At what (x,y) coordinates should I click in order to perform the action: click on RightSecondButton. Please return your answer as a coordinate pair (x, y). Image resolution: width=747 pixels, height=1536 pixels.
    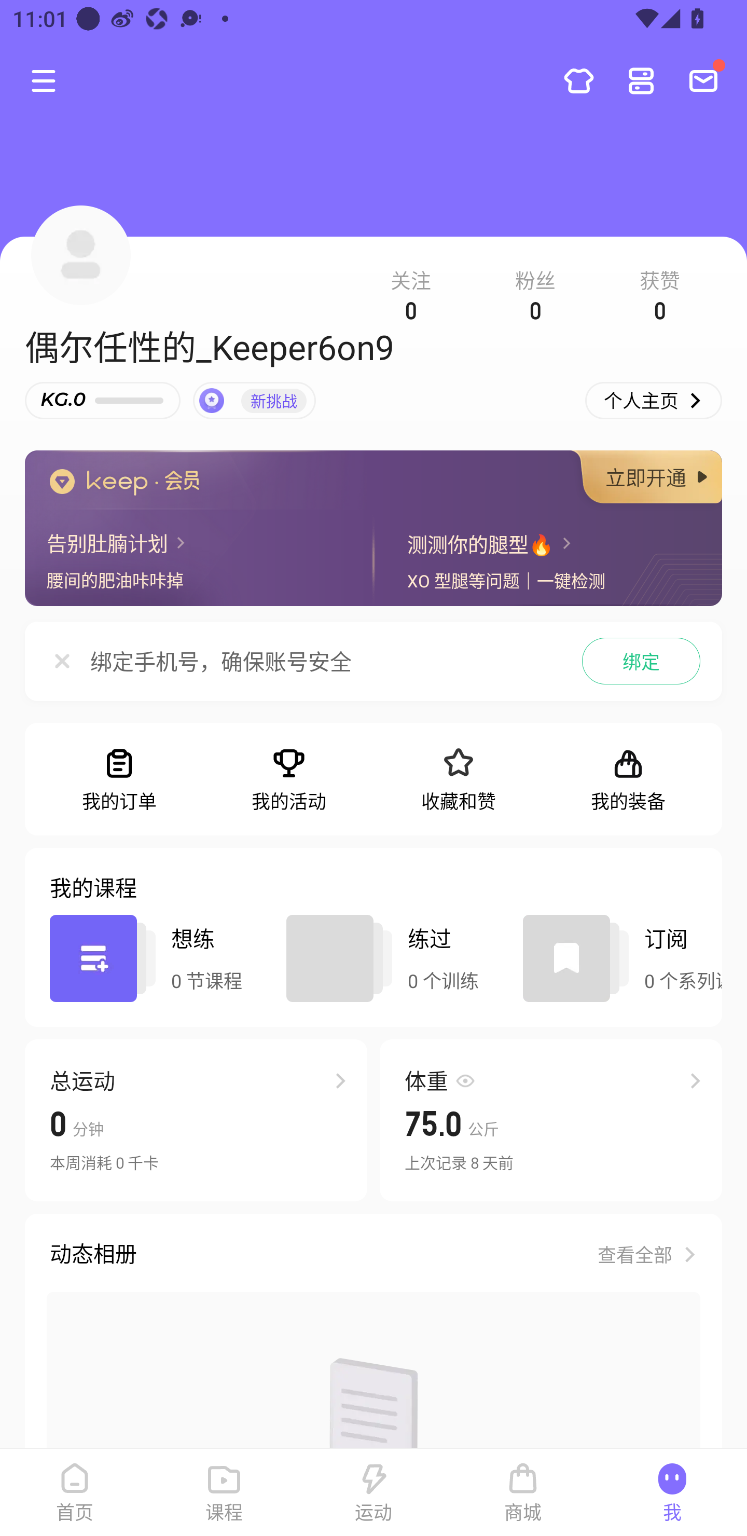
    Looking at the image, I should click on (641, 80).